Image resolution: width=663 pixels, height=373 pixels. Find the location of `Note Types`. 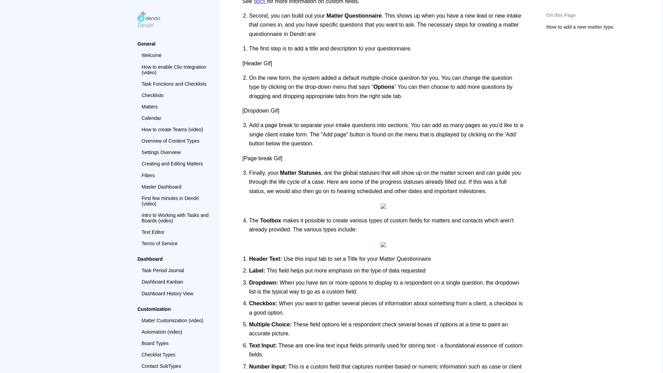

Note Types is located at coordinates (175, 16).